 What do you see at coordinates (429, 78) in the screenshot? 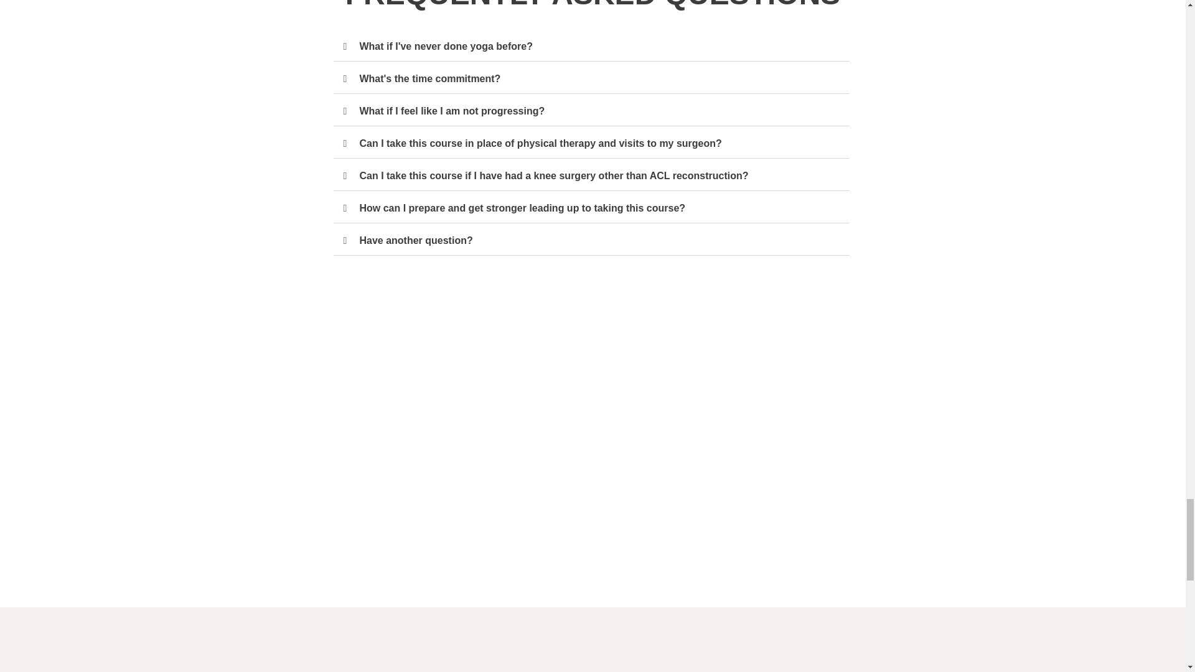
I see `What's the time commitment?` at bounding box center [429, 78].